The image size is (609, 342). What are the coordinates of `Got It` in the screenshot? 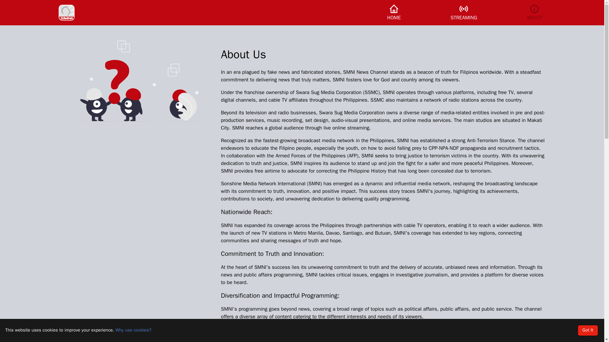 It's located at (587, 330).